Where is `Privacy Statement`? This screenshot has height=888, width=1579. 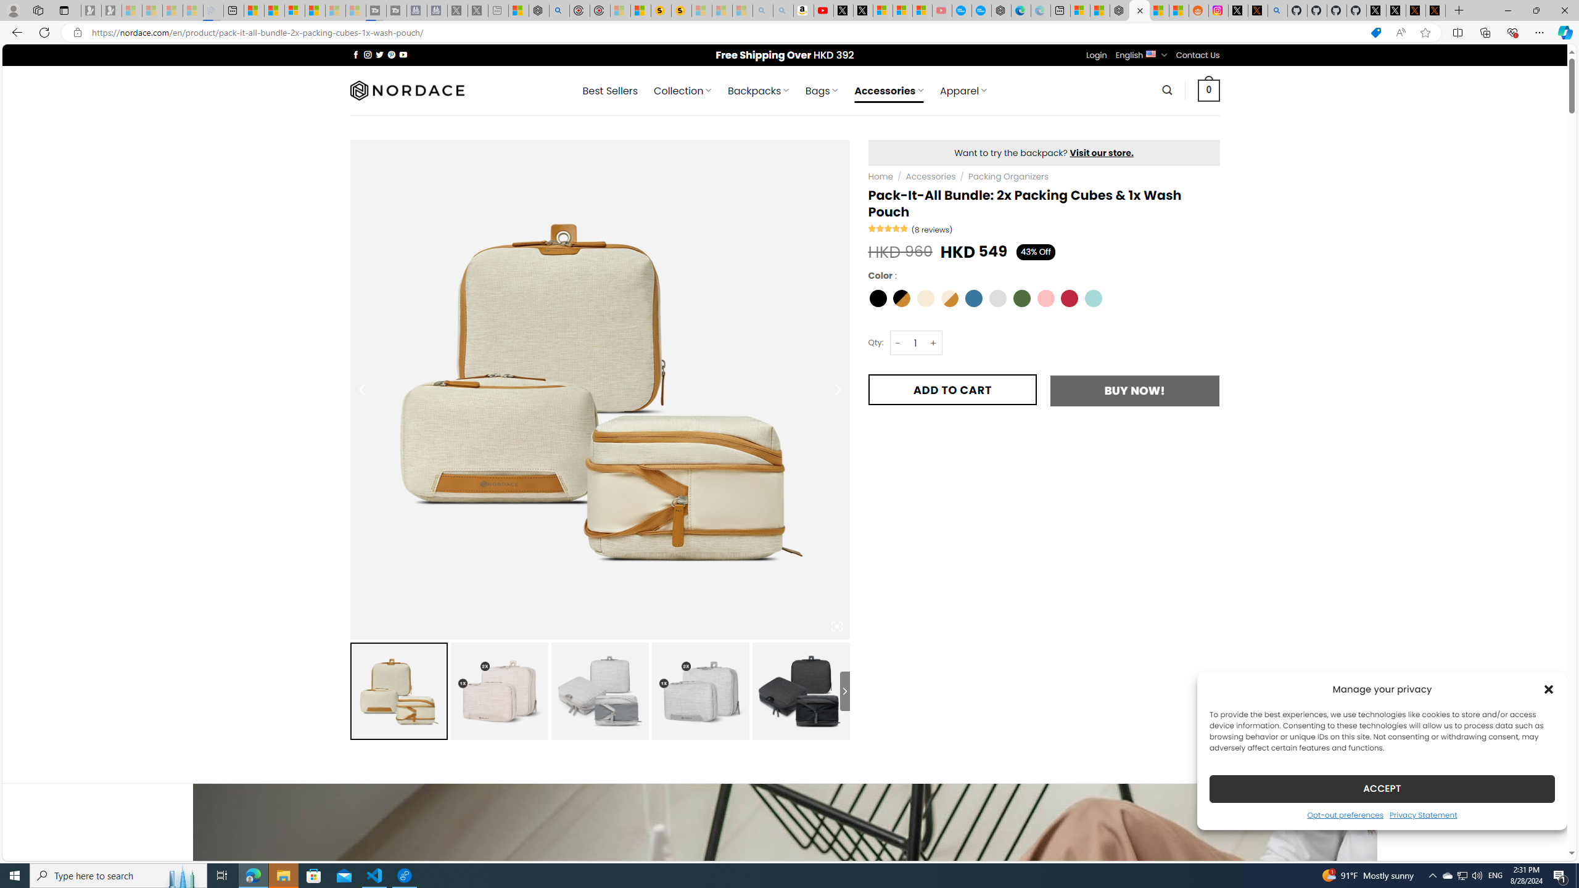 Privacy Statement is located at coordinates (1423, 814).